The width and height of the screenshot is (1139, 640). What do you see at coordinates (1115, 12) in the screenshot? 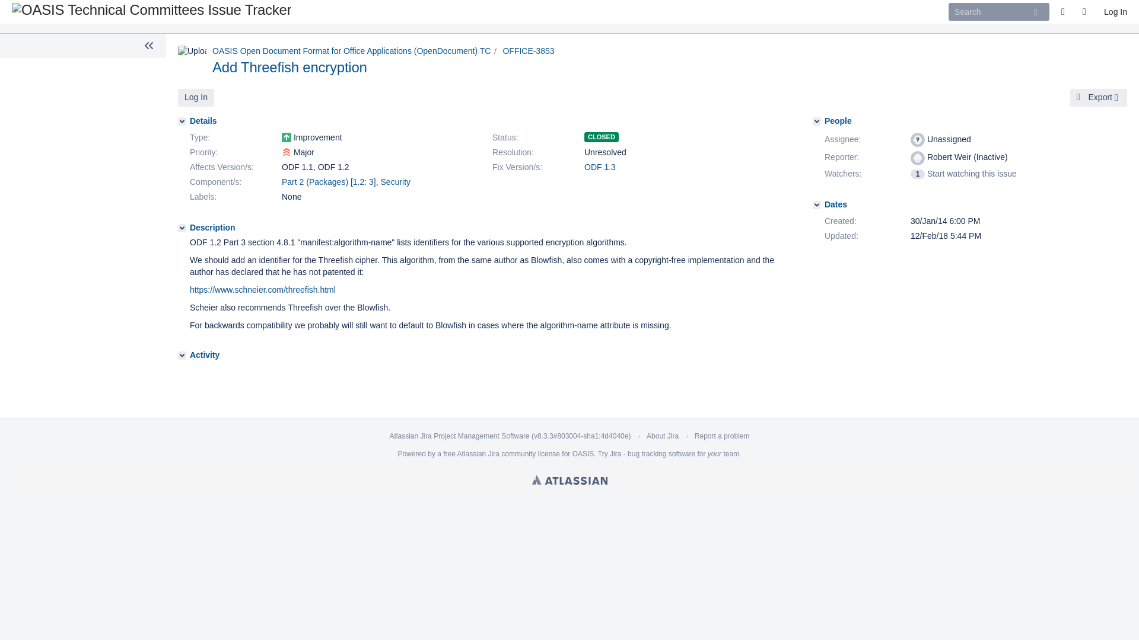
I see `Log In` at bounding box center [1115, 12].